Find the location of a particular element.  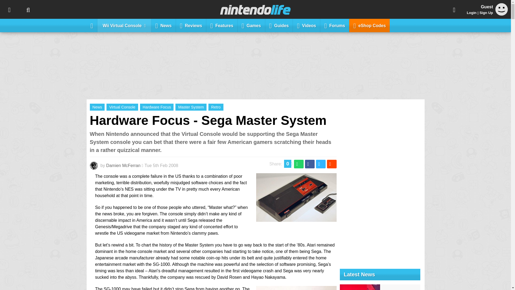

Forums is located at coordinates (335, 25).